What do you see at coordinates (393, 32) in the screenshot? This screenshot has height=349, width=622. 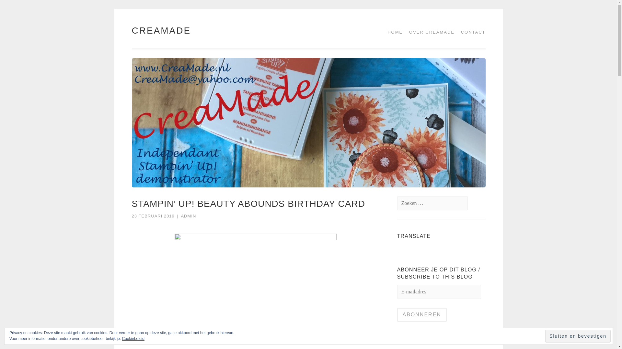 I see `HOME` at bounding box center [393, 32].